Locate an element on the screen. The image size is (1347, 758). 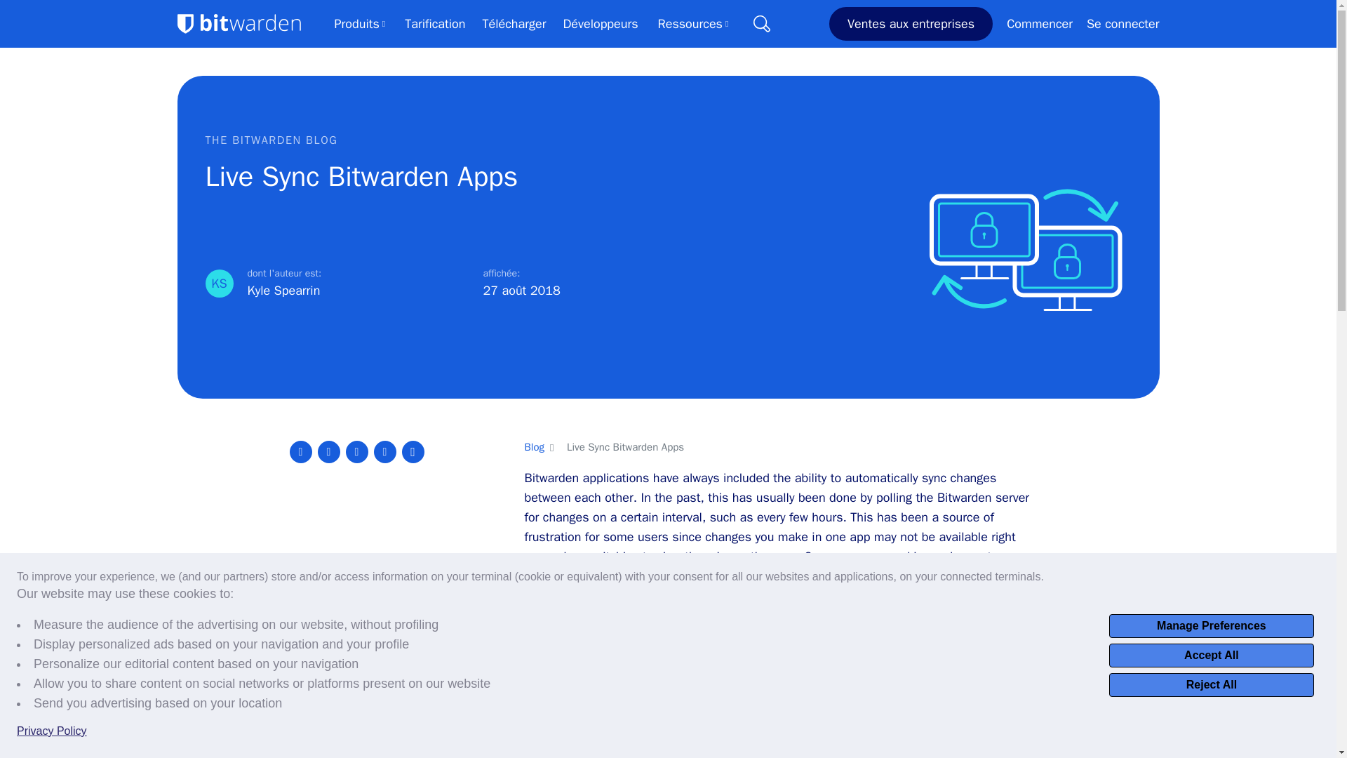
Copy Link is located at coordinates (413, 451).